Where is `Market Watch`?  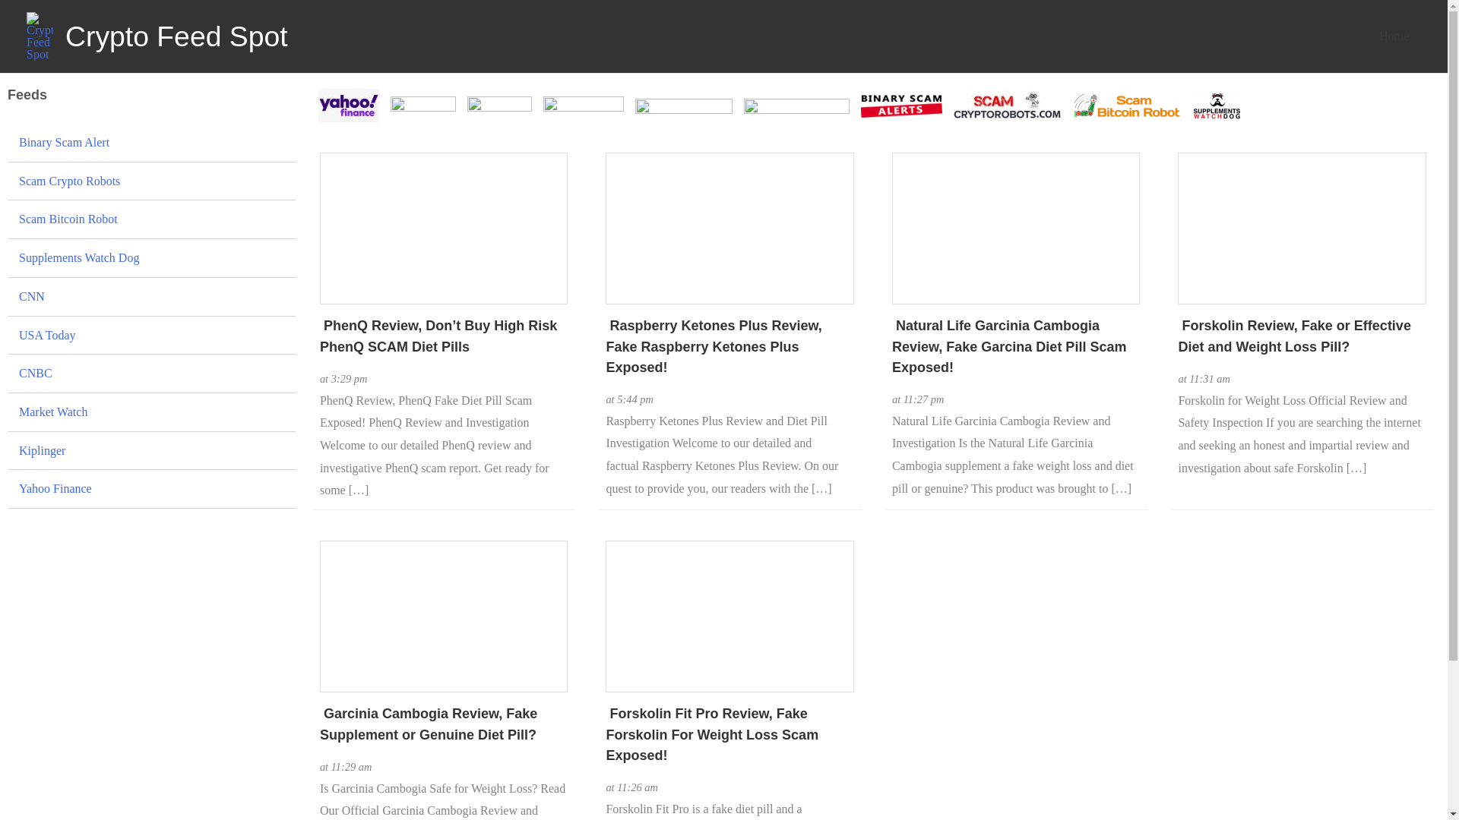
Market Watch is located at coordinates (151, 412).